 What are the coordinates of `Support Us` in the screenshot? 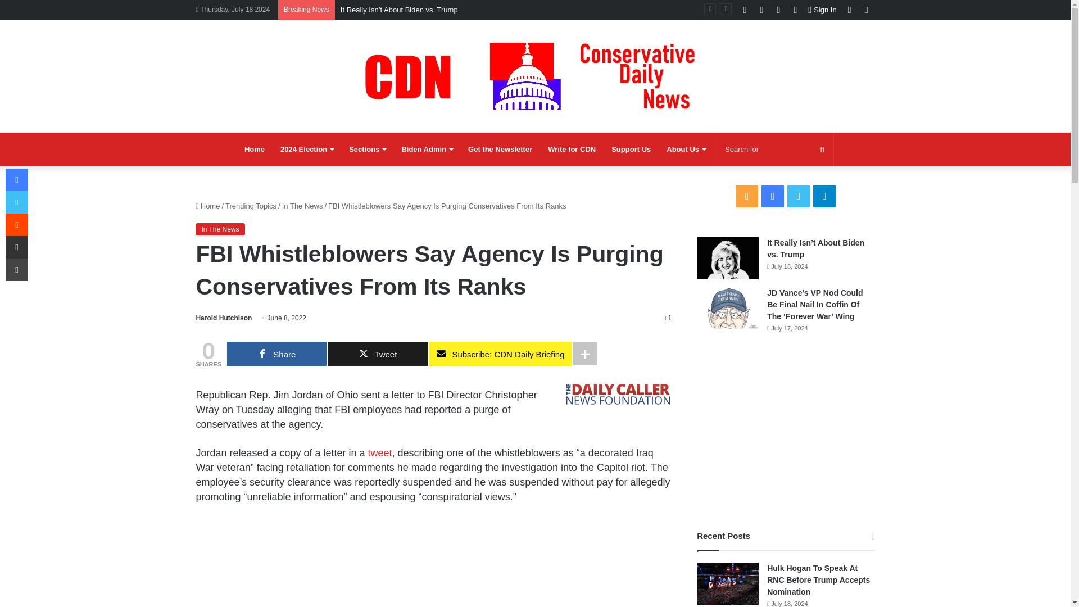 It's located at (631, 150).